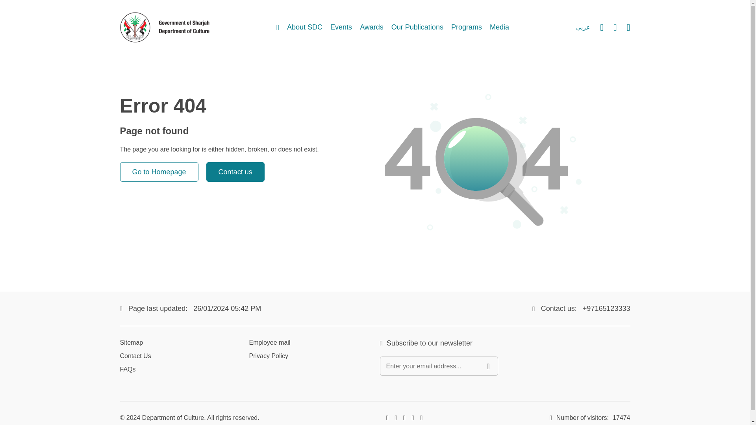 Image resolution: width=756 pixels, height=425 pixels. What do you see at coordinates (417, 28) in the screenshot?
I see `Our Publications` at bounding box center [417, 28].